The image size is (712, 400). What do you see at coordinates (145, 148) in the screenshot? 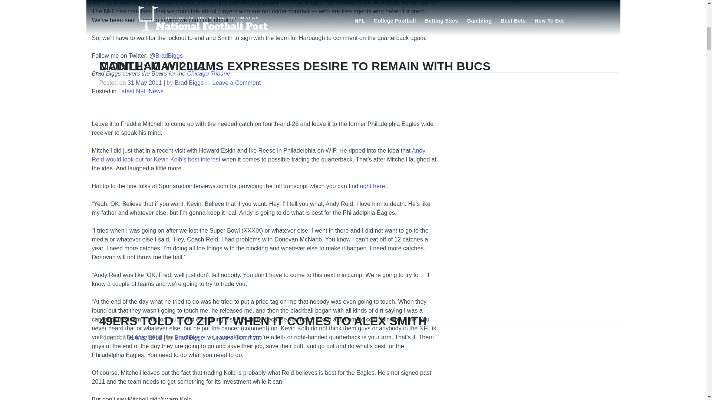
I see `31 May 2011` at bounding box center [145, 148].